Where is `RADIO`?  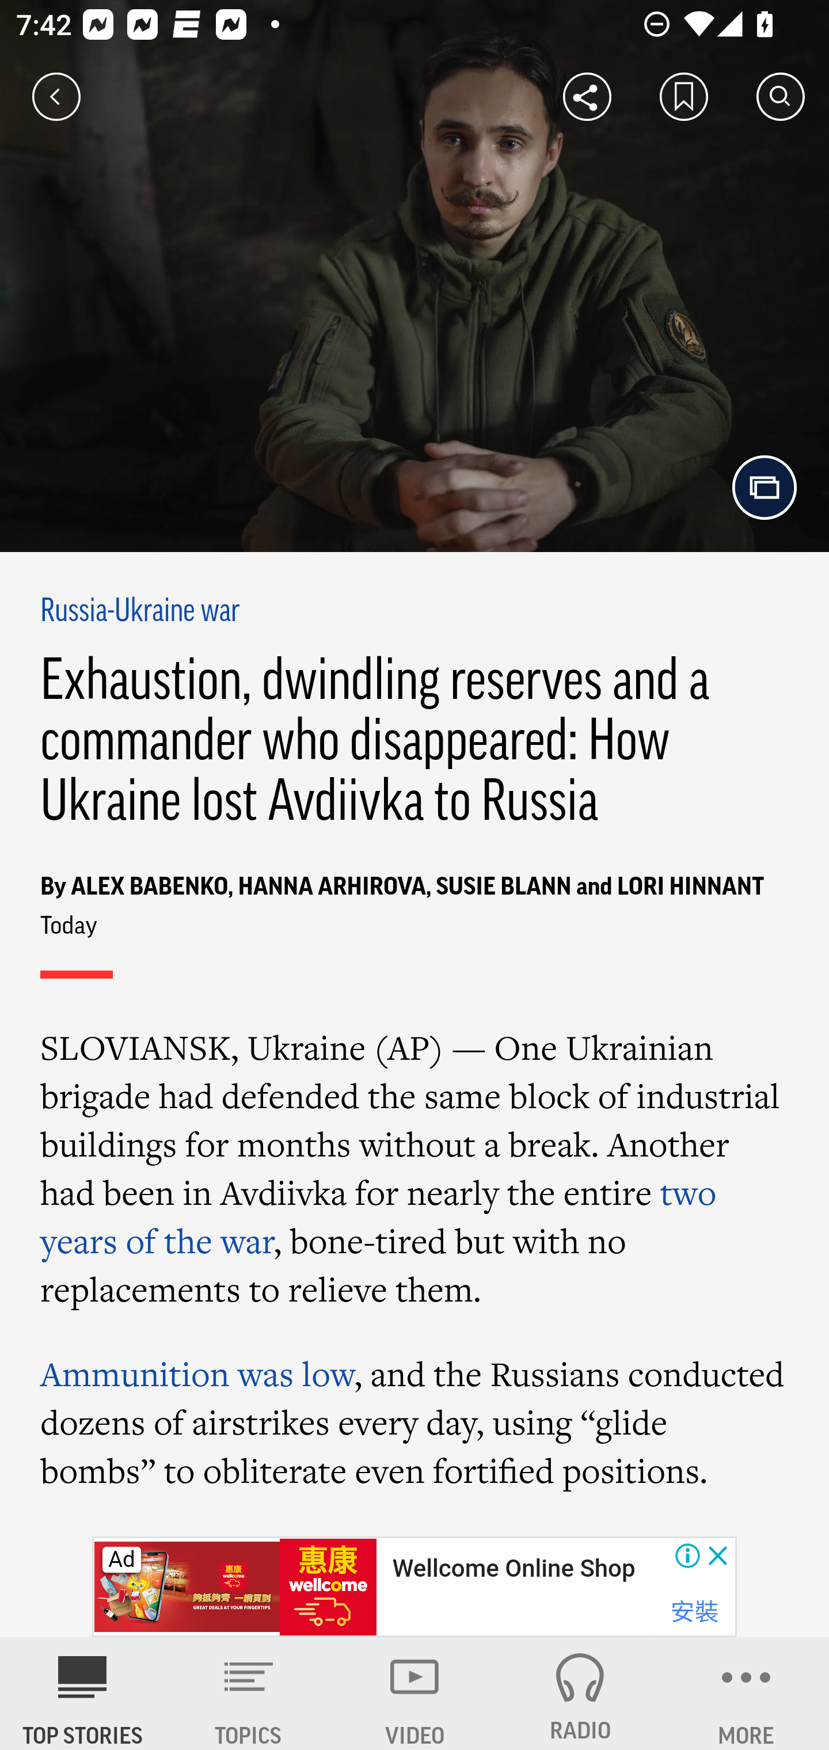 RADIO is located at coordinates (580, 1694).